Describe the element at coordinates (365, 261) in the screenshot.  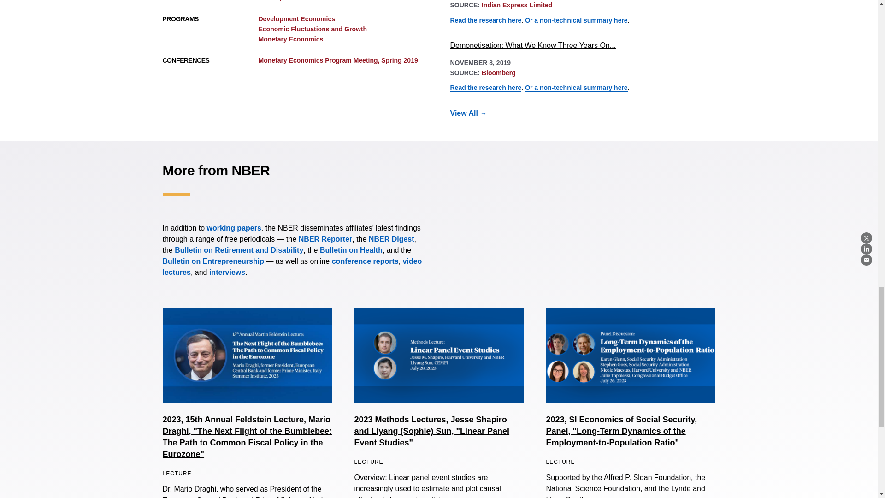
I see `Conferences` at that location.